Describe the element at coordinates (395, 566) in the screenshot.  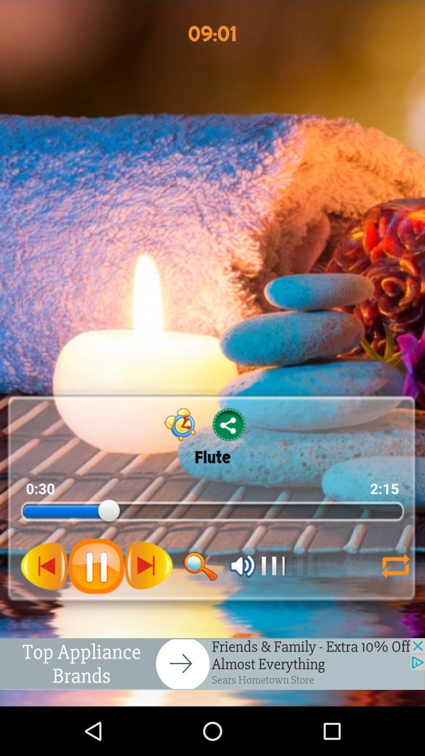
I see `replay current selection` at that location.